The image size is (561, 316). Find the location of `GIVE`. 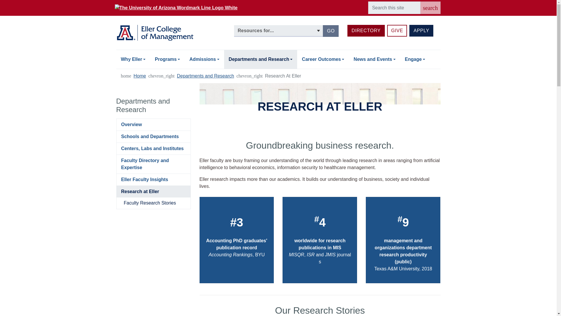

GIVE is located at coordinates (331, 31).